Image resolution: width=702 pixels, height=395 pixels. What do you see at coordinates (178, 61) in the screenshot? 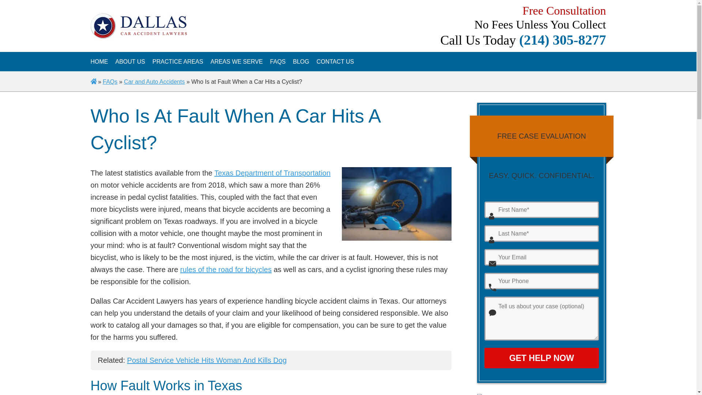
I see `PRACTICE AREAS` at bounding box center [178, 61].